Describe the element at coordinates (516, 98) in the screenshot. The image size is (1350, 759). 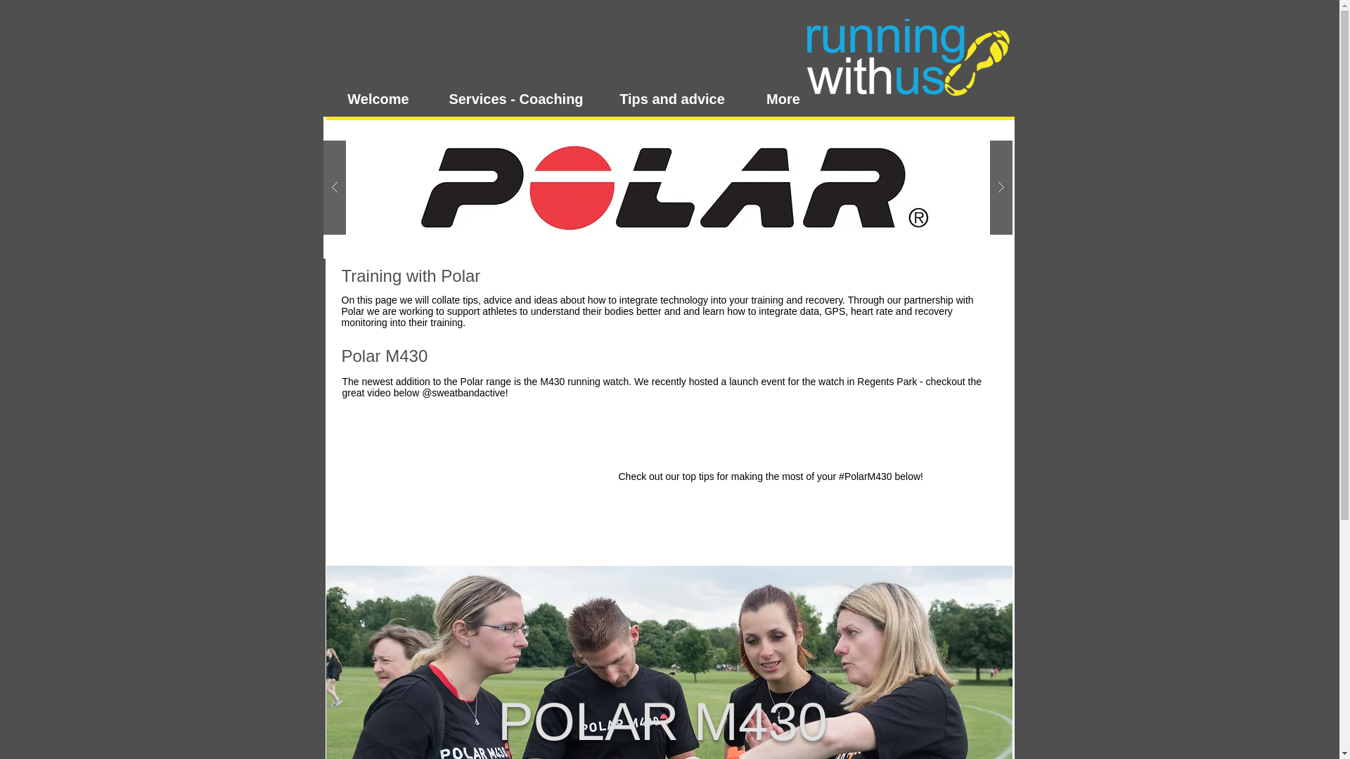
I see `Services - Coaching` at that location.